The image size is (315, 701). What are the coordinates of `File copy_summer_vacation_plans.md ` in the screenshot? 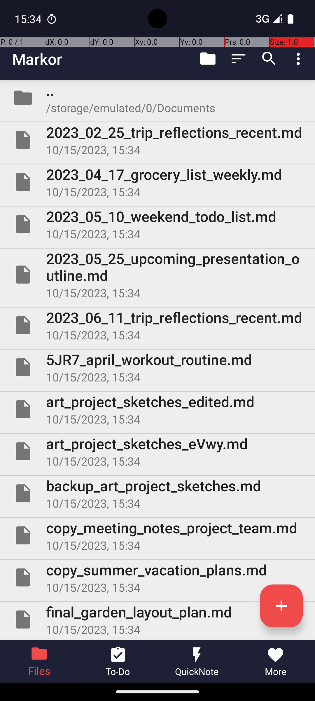 It's located at (157, 577).